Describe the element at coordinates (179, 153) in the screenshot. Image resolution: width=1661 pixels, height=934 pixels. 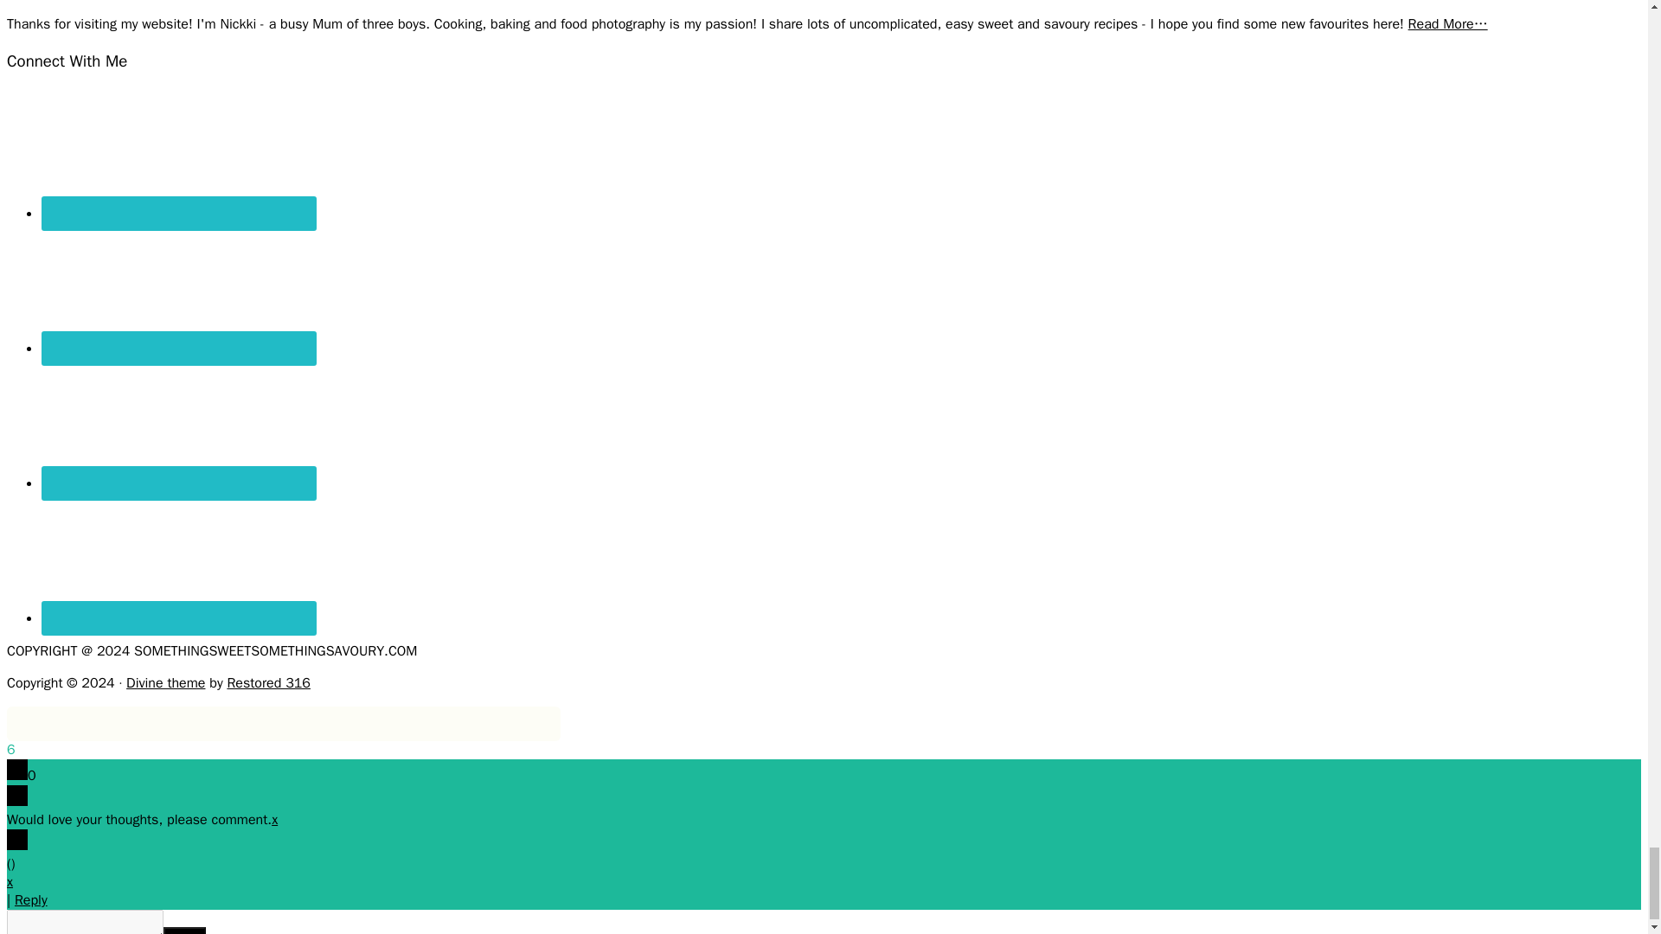
I see `Facebook` at that location.